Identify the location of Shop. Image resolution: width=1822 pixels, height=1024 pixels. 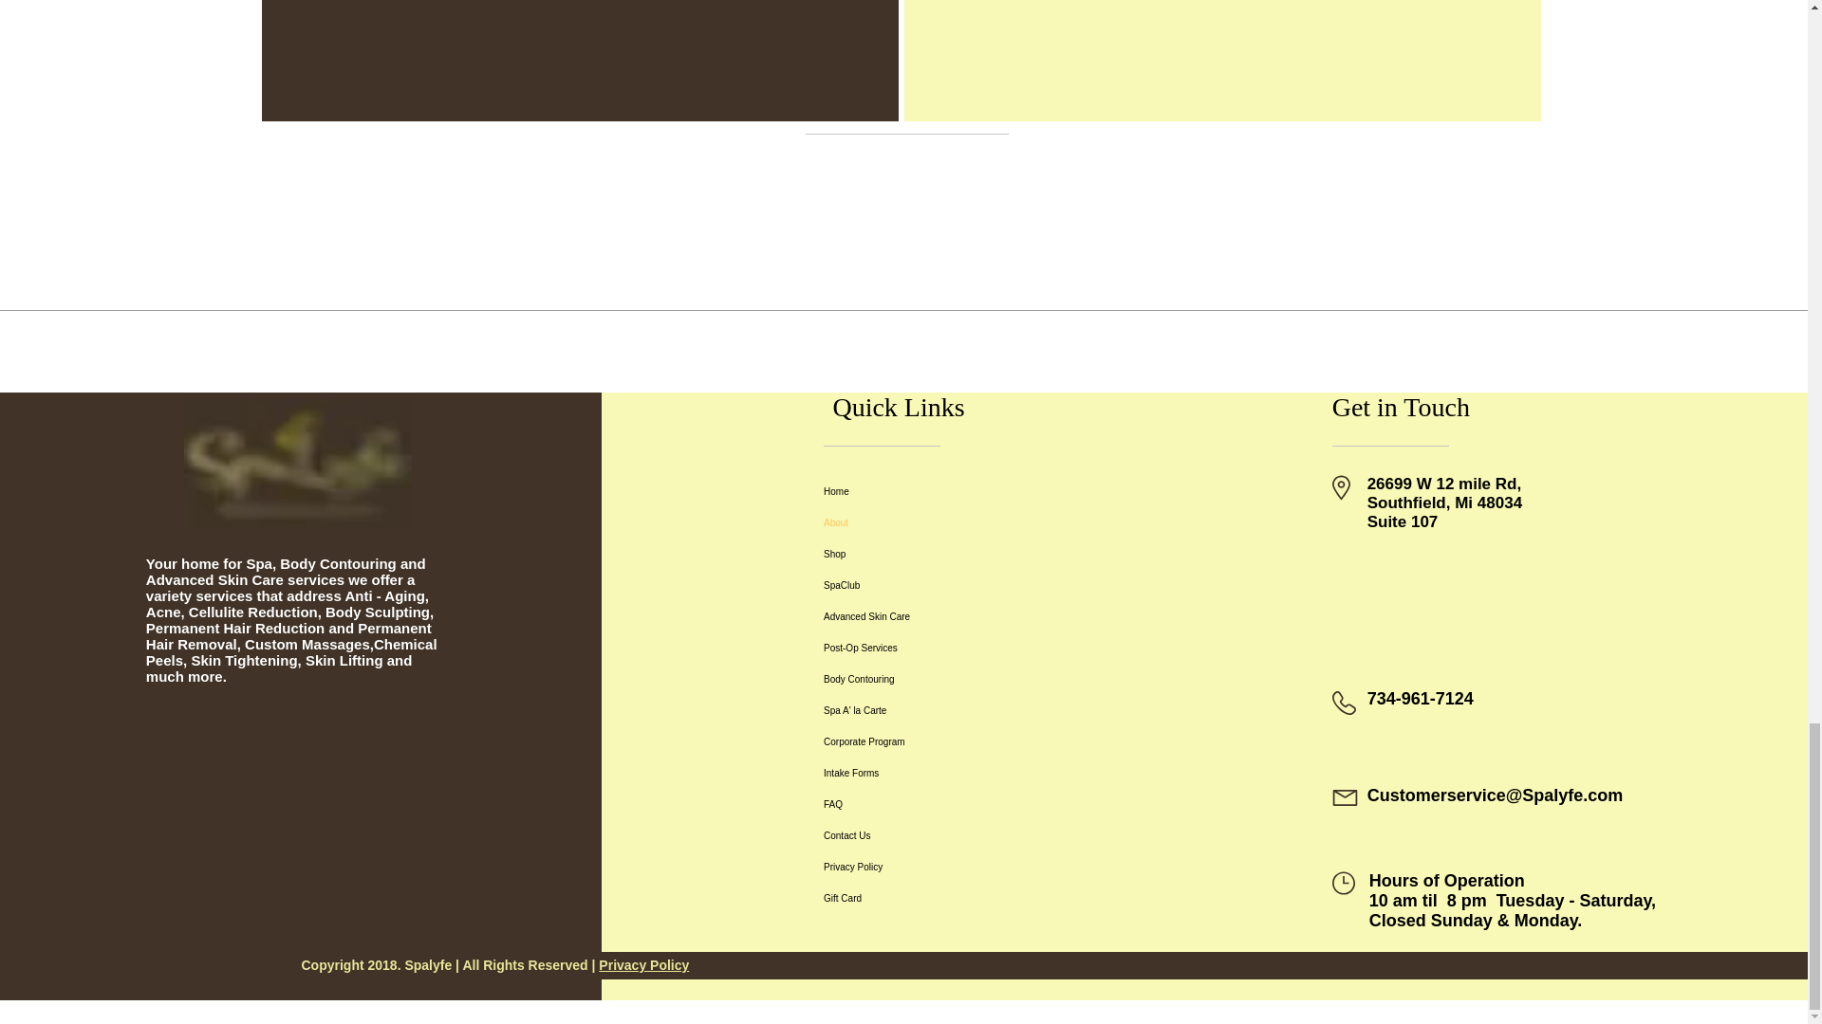
(937, 554).